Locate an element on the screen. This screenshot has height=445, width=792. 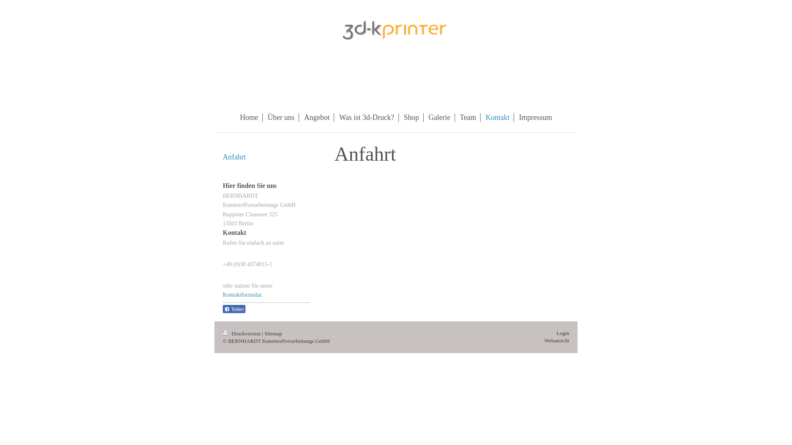
Was ist 3d-Druck? is located at coordinates (367, 118).